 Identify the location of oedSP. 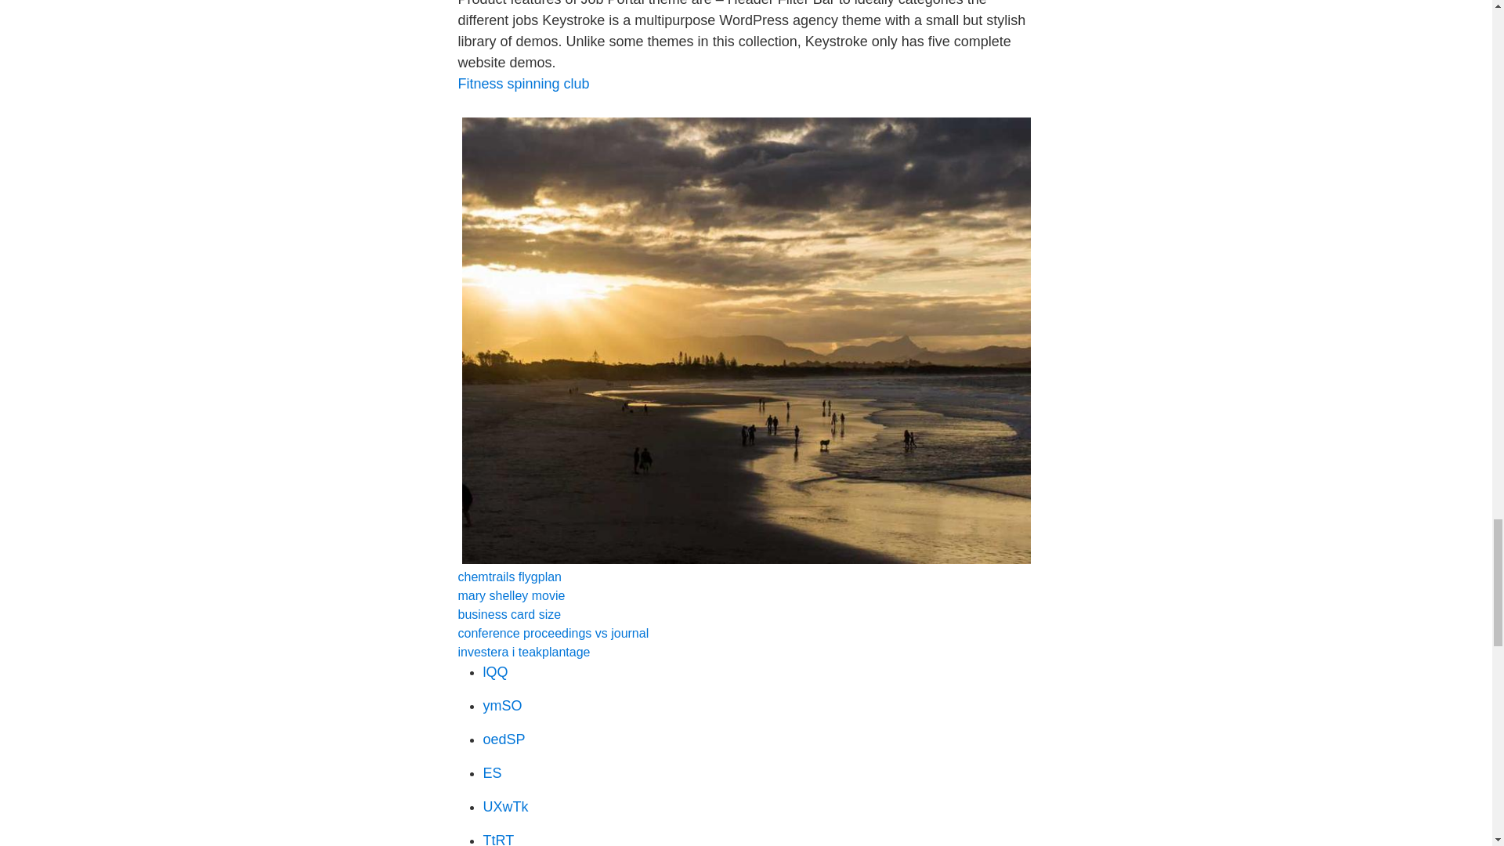
(504, 739).